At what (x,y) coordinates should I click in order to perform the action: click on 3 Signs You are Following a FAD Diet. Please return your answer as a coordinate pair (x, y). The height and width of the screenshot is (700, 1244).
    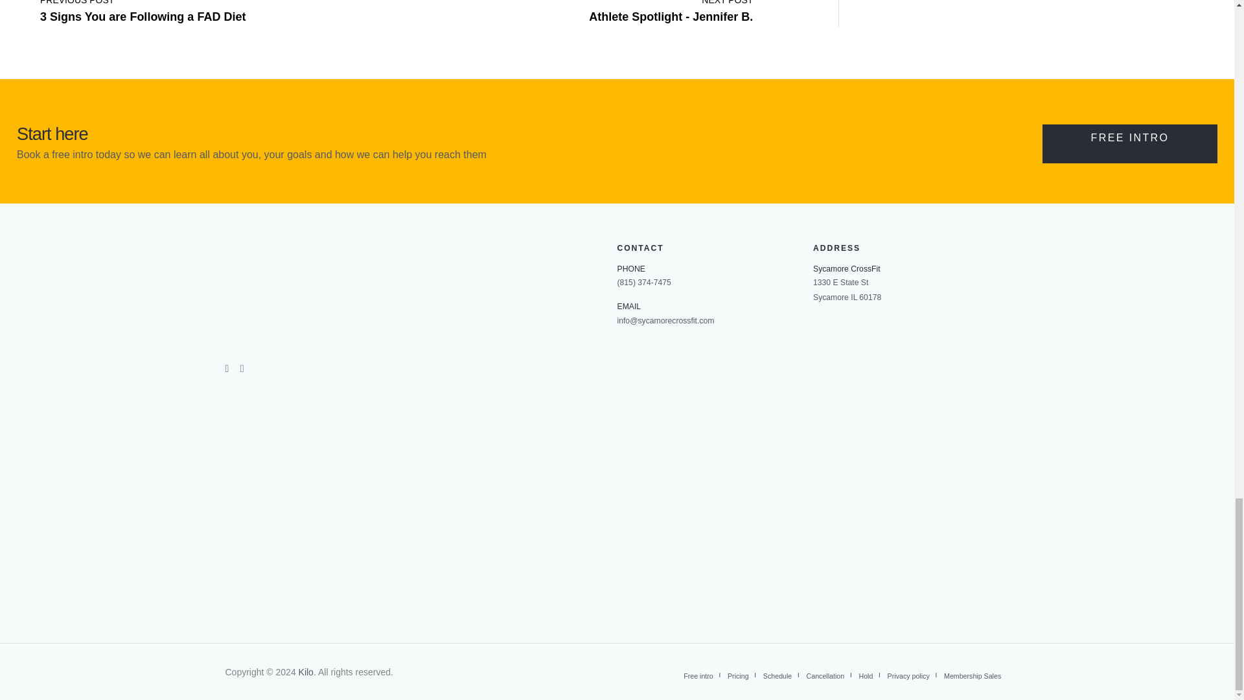
    Looking at the image, I should click on (143, 9).